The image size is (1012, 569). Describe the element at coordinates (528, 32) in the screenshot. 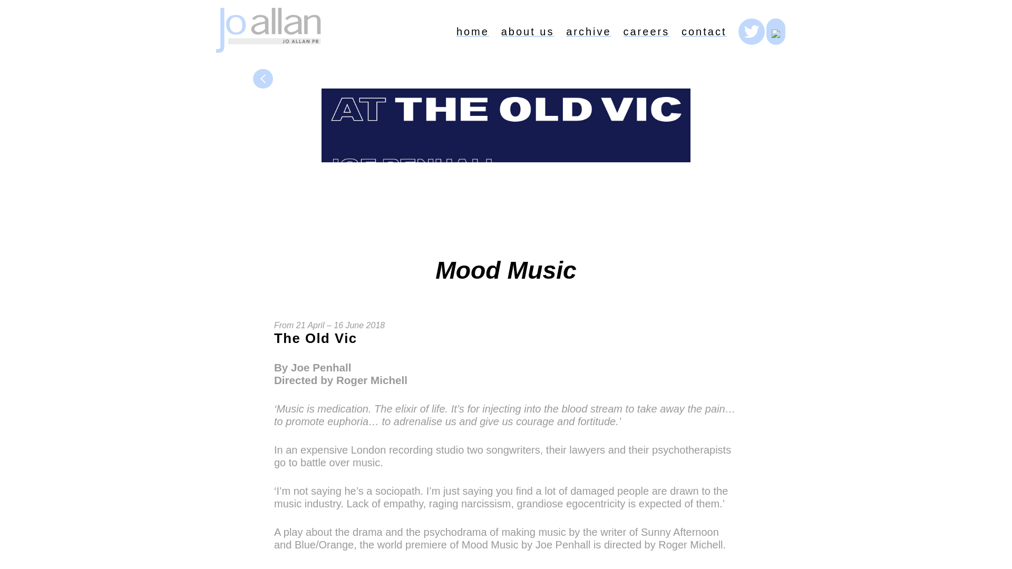

I see `about us` at that location.